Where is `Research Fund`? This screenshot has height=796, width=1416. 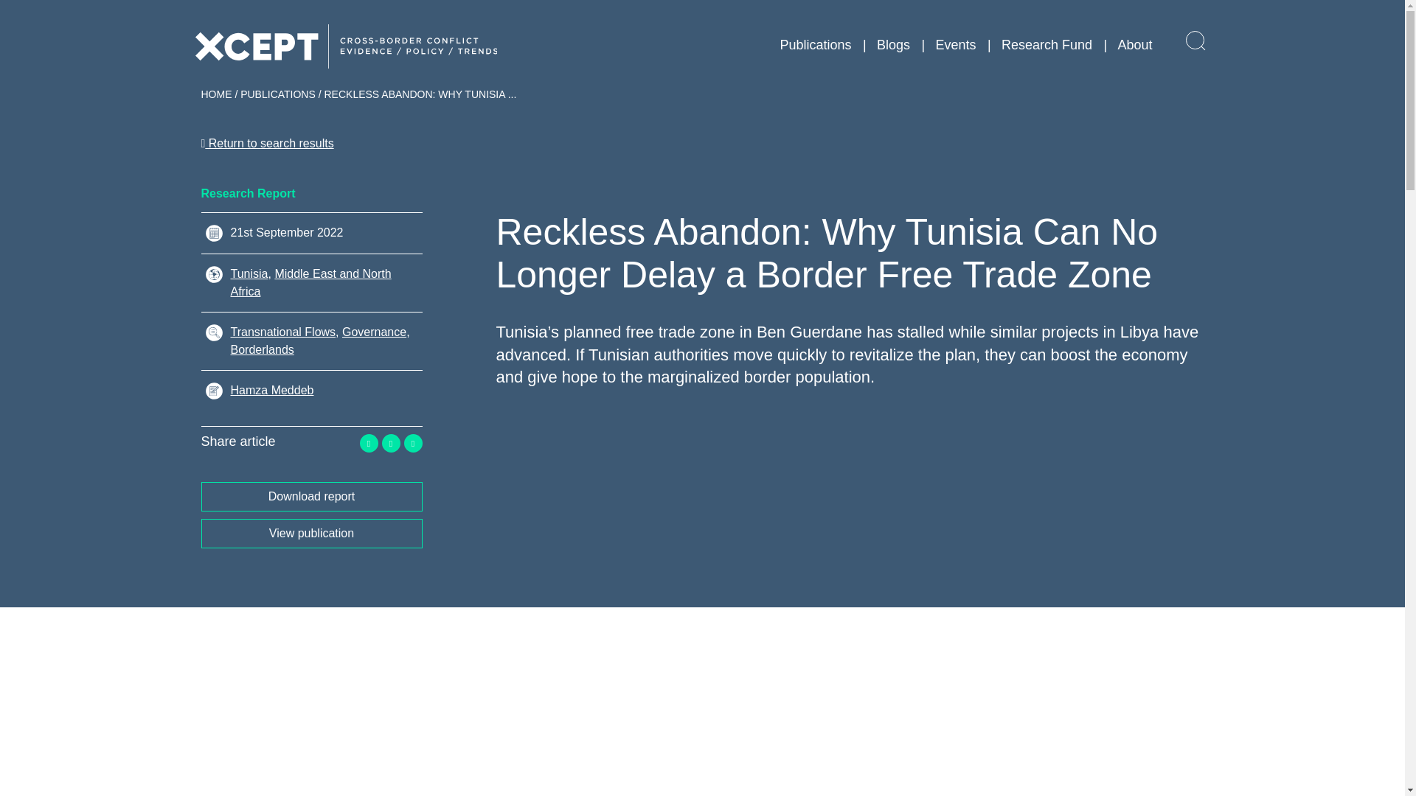 Research Fund is located at coordinates (1046, 44).